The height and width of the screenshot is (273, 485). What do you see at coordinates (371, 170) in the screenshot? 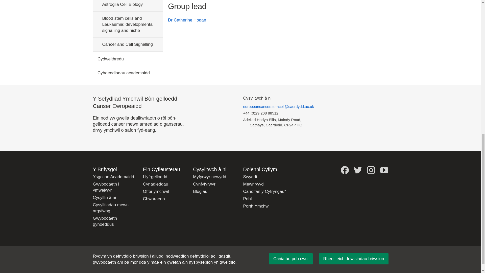
I see `instagram` at bounding box center [371, 170].